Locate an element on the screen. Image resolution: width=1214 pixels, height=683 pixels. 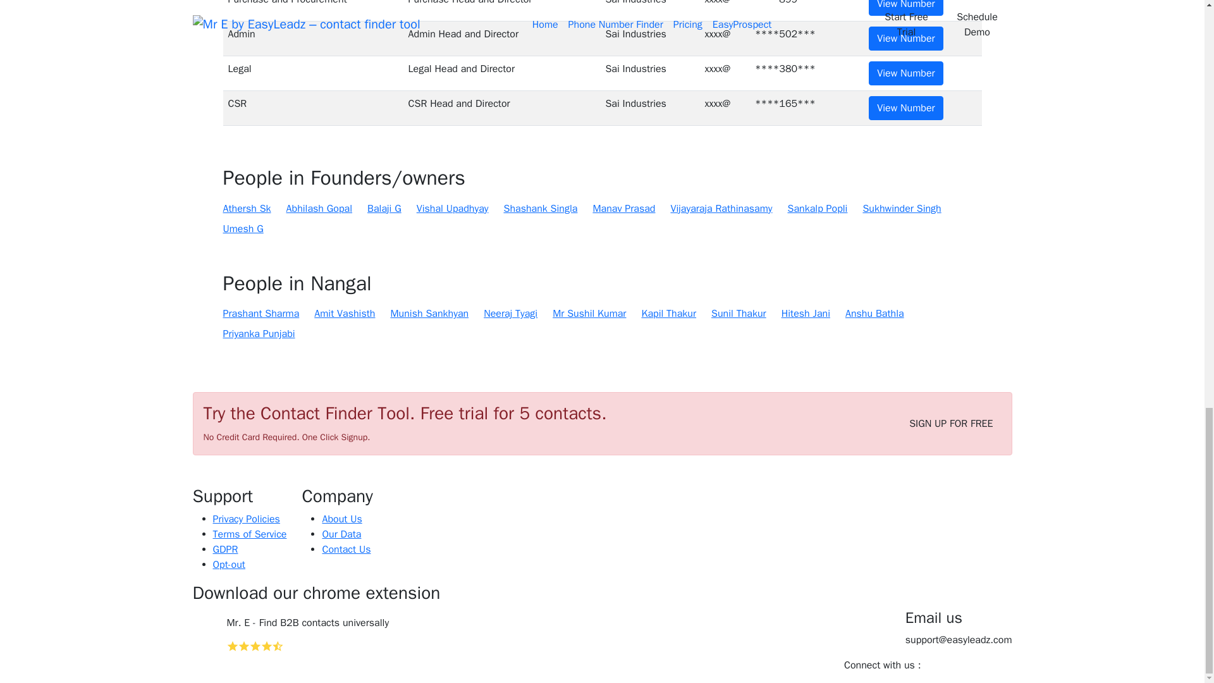
Balaji G is located at coordinates (384, 209).